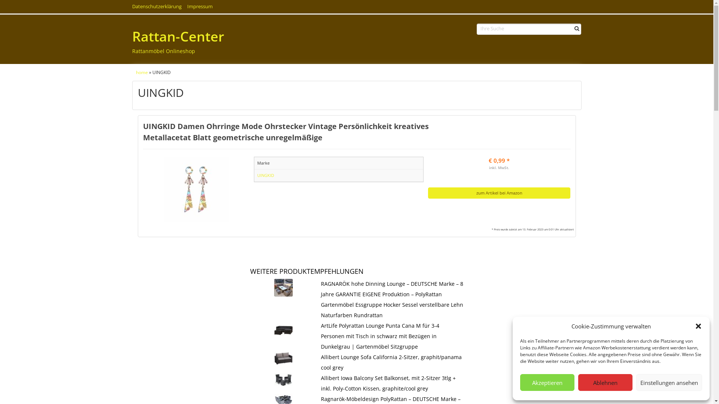 The width and height of the screenshot is (719, 404). Describe the element at coordinates (266, 175) in the screenshot. I see `UINGKID` at that location.